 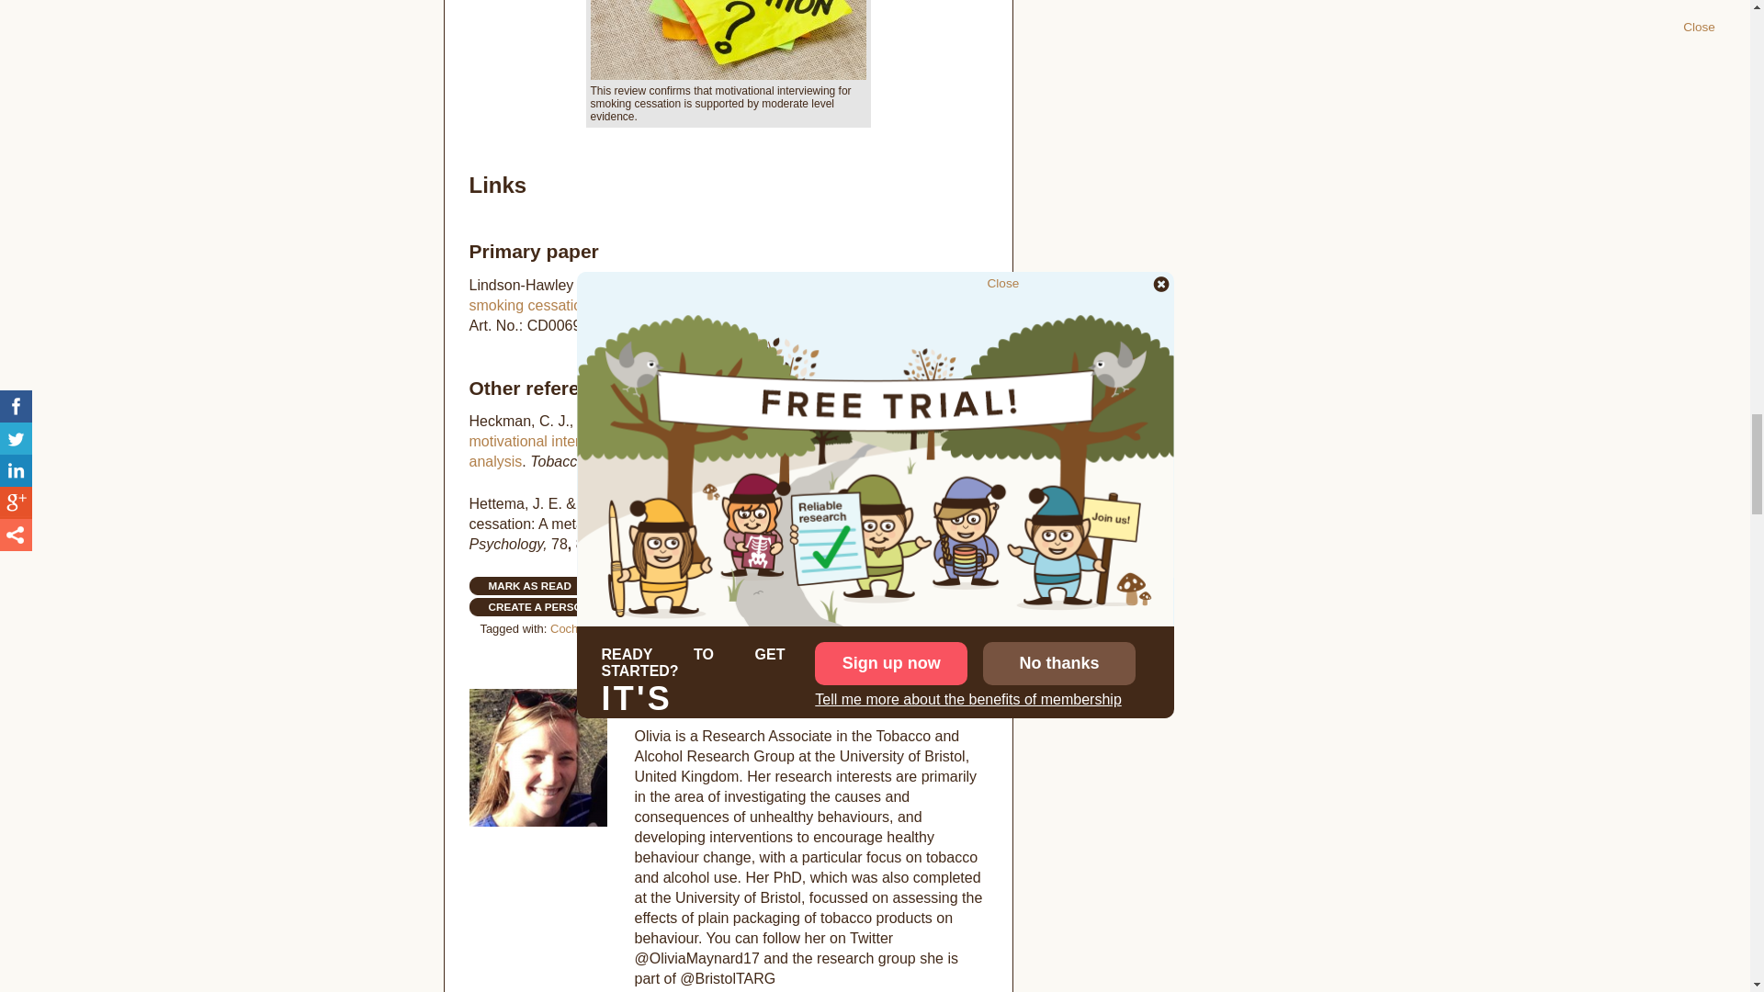 What do you see at coordinates (886, 582) in the screenshot?
I see `Tweet this on Twitter` at bounding box center [886, 582].